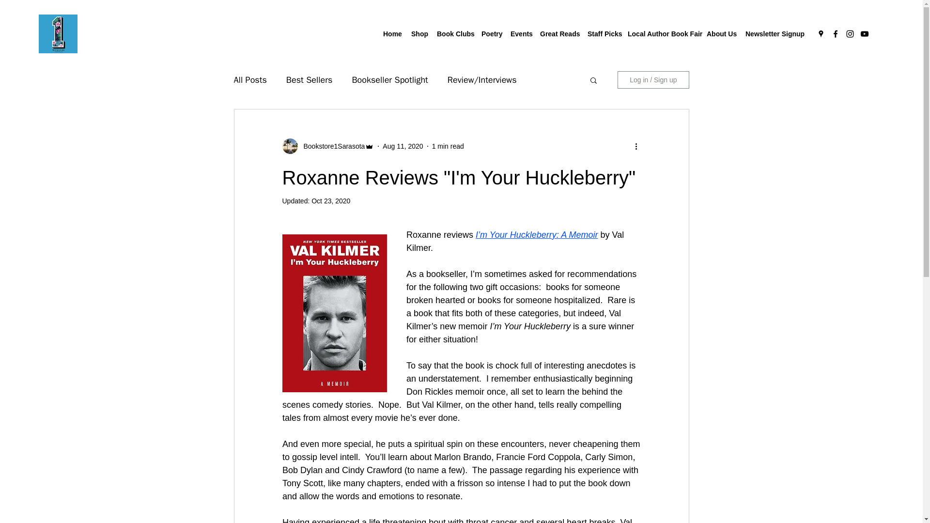 This screenshot has width=930, height=523. What do you see at coordinates (249, 80) in the screenshot?
I see `All Posts` at bounding box center [249, 80].